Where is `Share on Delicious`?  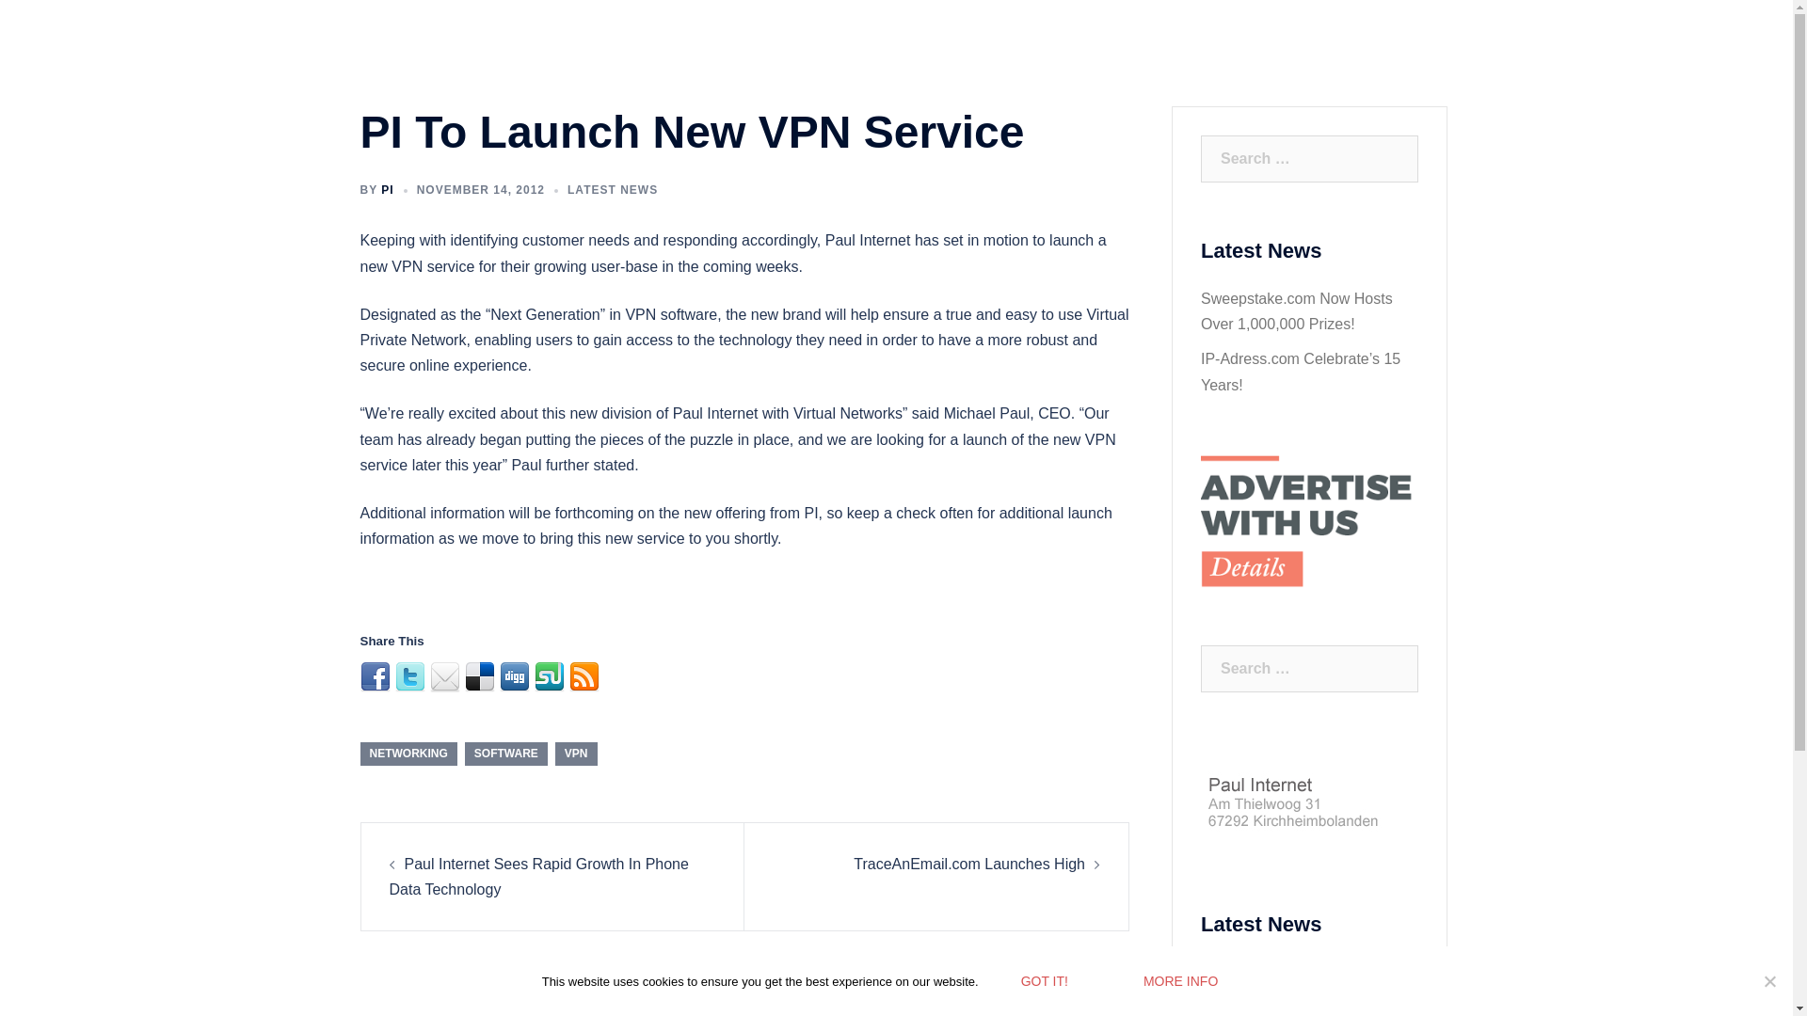 Share on Delicious is located at coordinates (480, 677).